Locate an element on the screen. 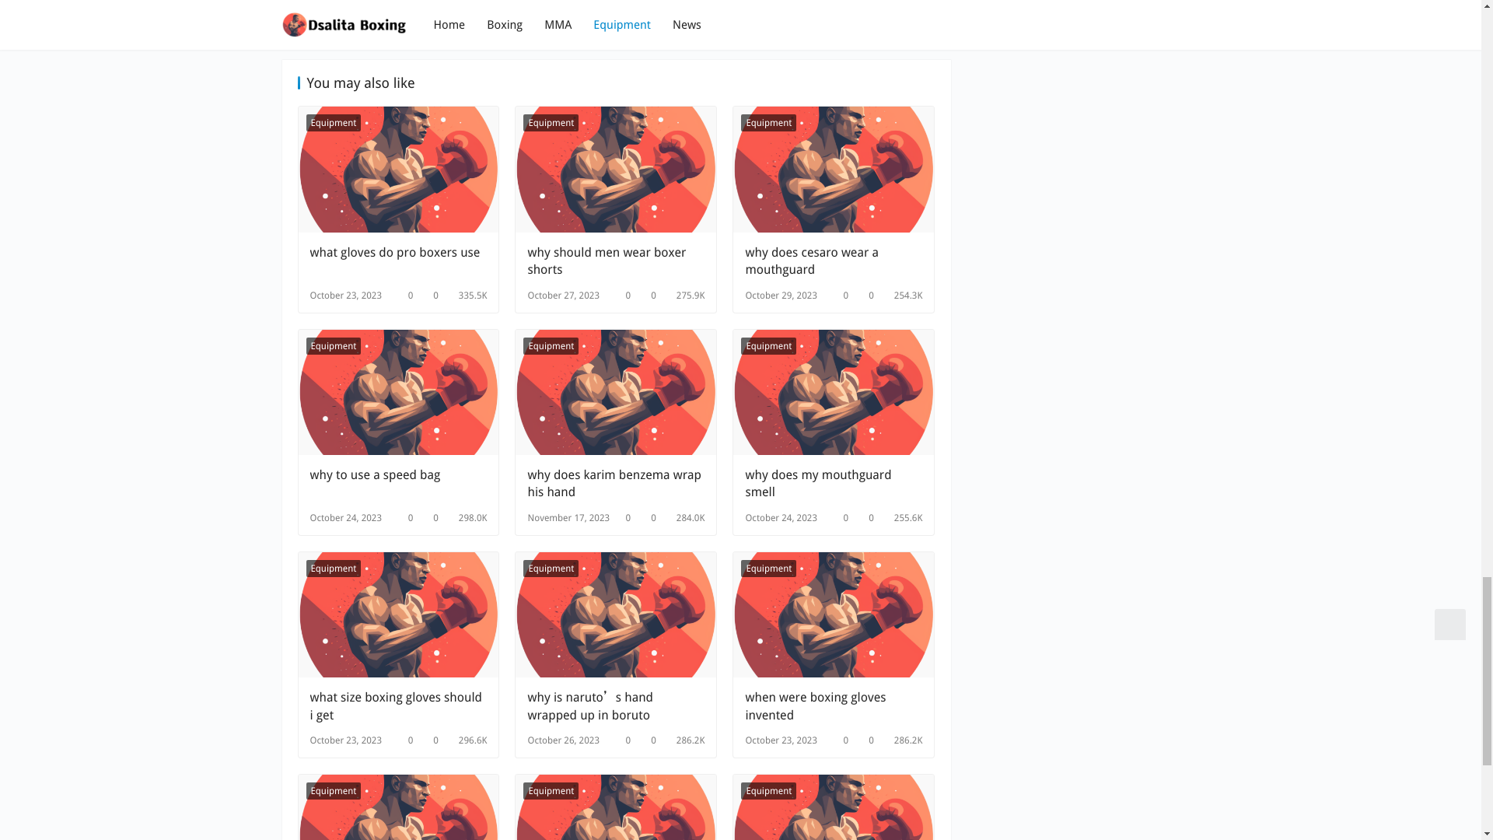 The width and height of the screenshot is (1493, 840). Equipment is located at coordinates (551, 122).